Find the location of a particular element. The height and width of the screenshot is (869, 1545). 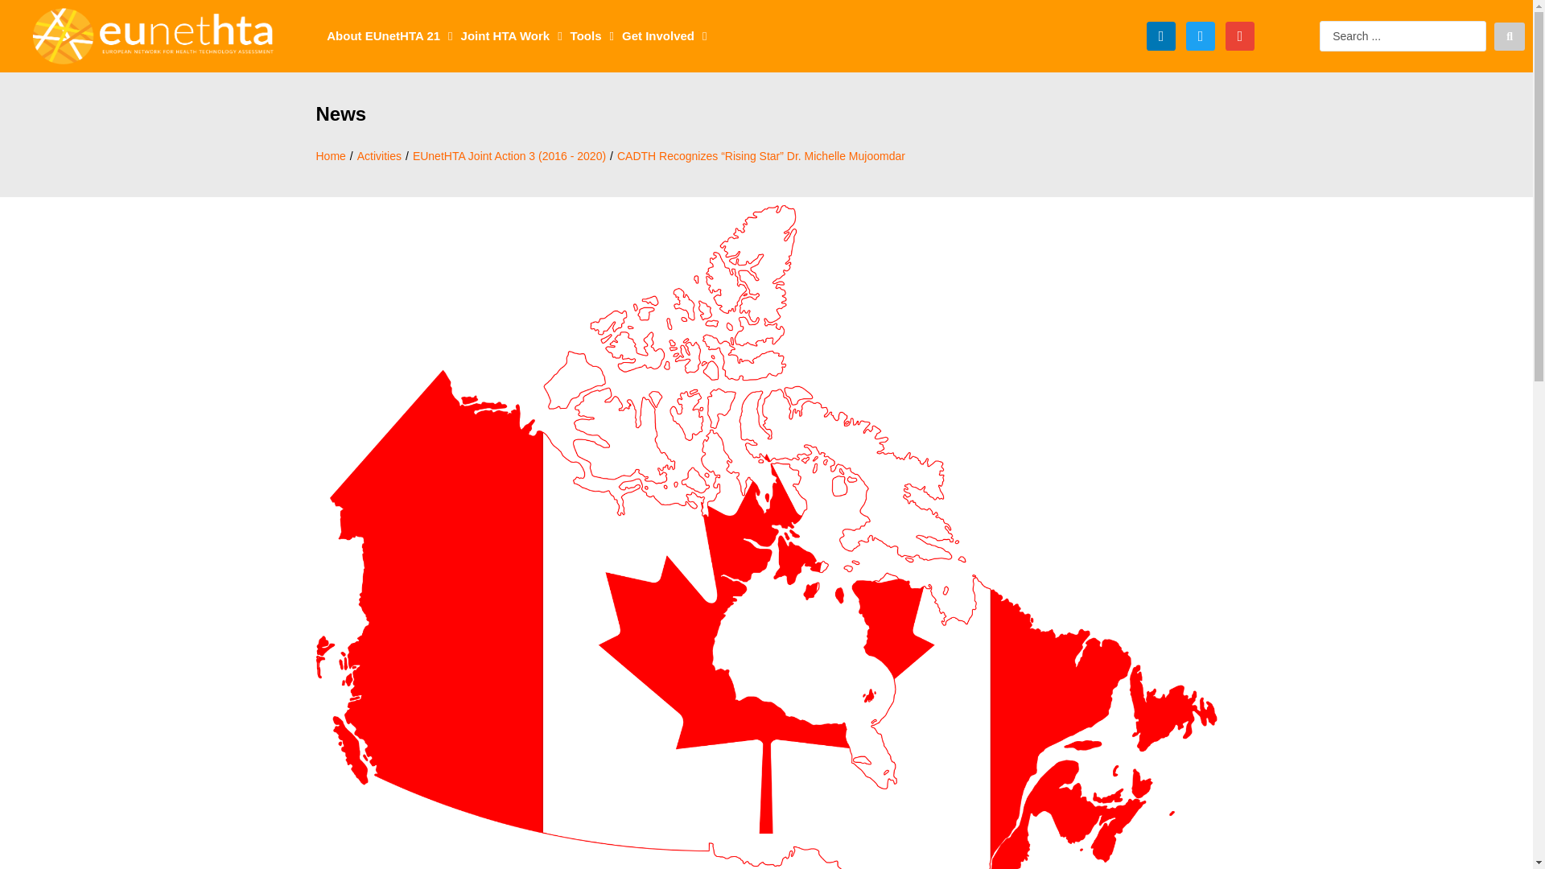

About EUnetHTA 21 is located at coordinates (389, 35).